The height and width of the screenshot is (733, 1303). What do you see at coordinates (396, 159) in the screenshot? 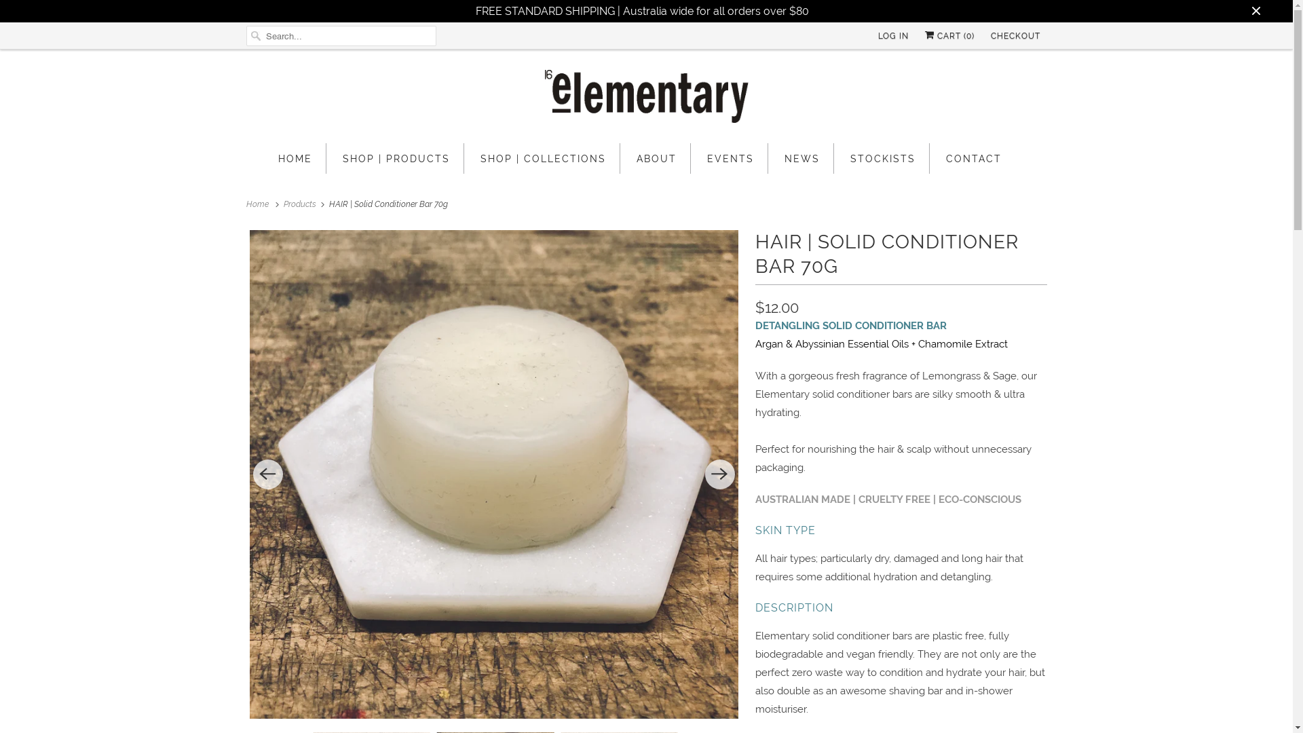
I see `SHOP | PRODUCTS` at bounding box center [396, 159].